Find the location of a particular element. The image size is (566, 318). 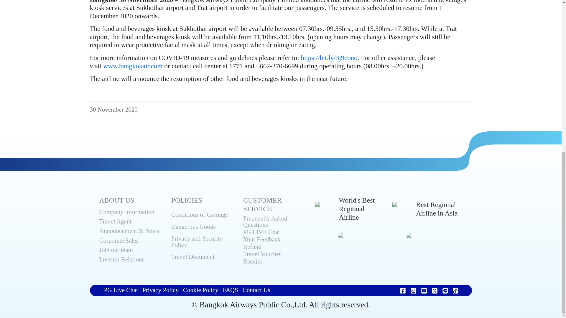

Refund is located at coordinates (275, 247).